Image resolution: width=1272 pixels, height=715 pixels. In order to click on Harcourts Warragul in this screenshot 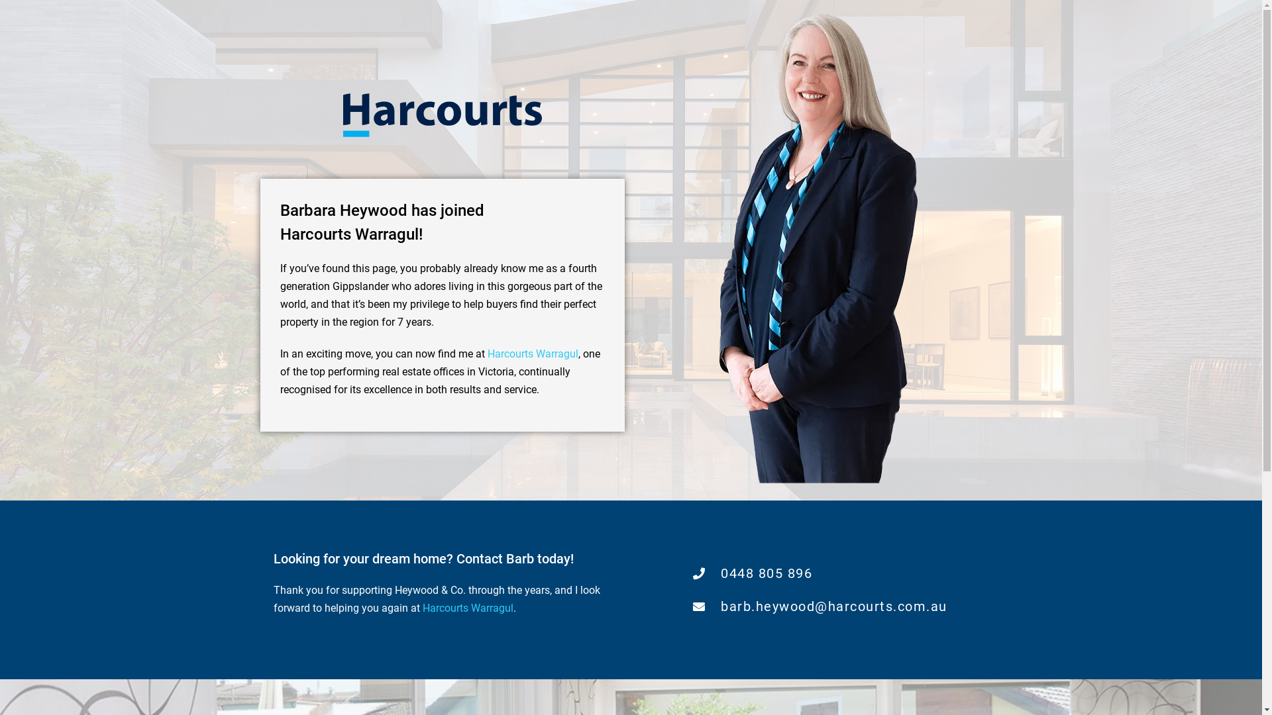, I will do `click(468, 608)`.